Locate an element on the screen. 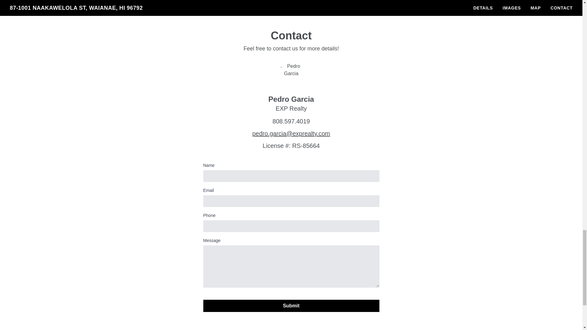  Email Pedro Garcia is located at coordinates (291, 133).